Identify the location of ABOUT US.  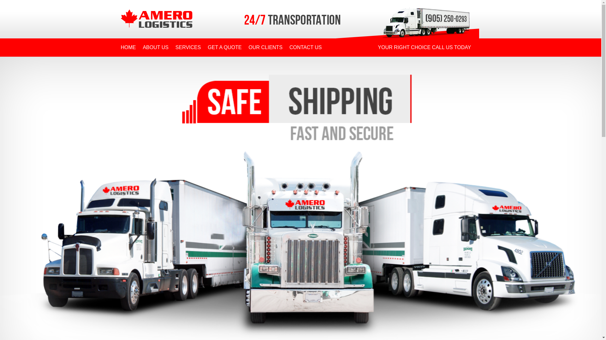
(156, 48).